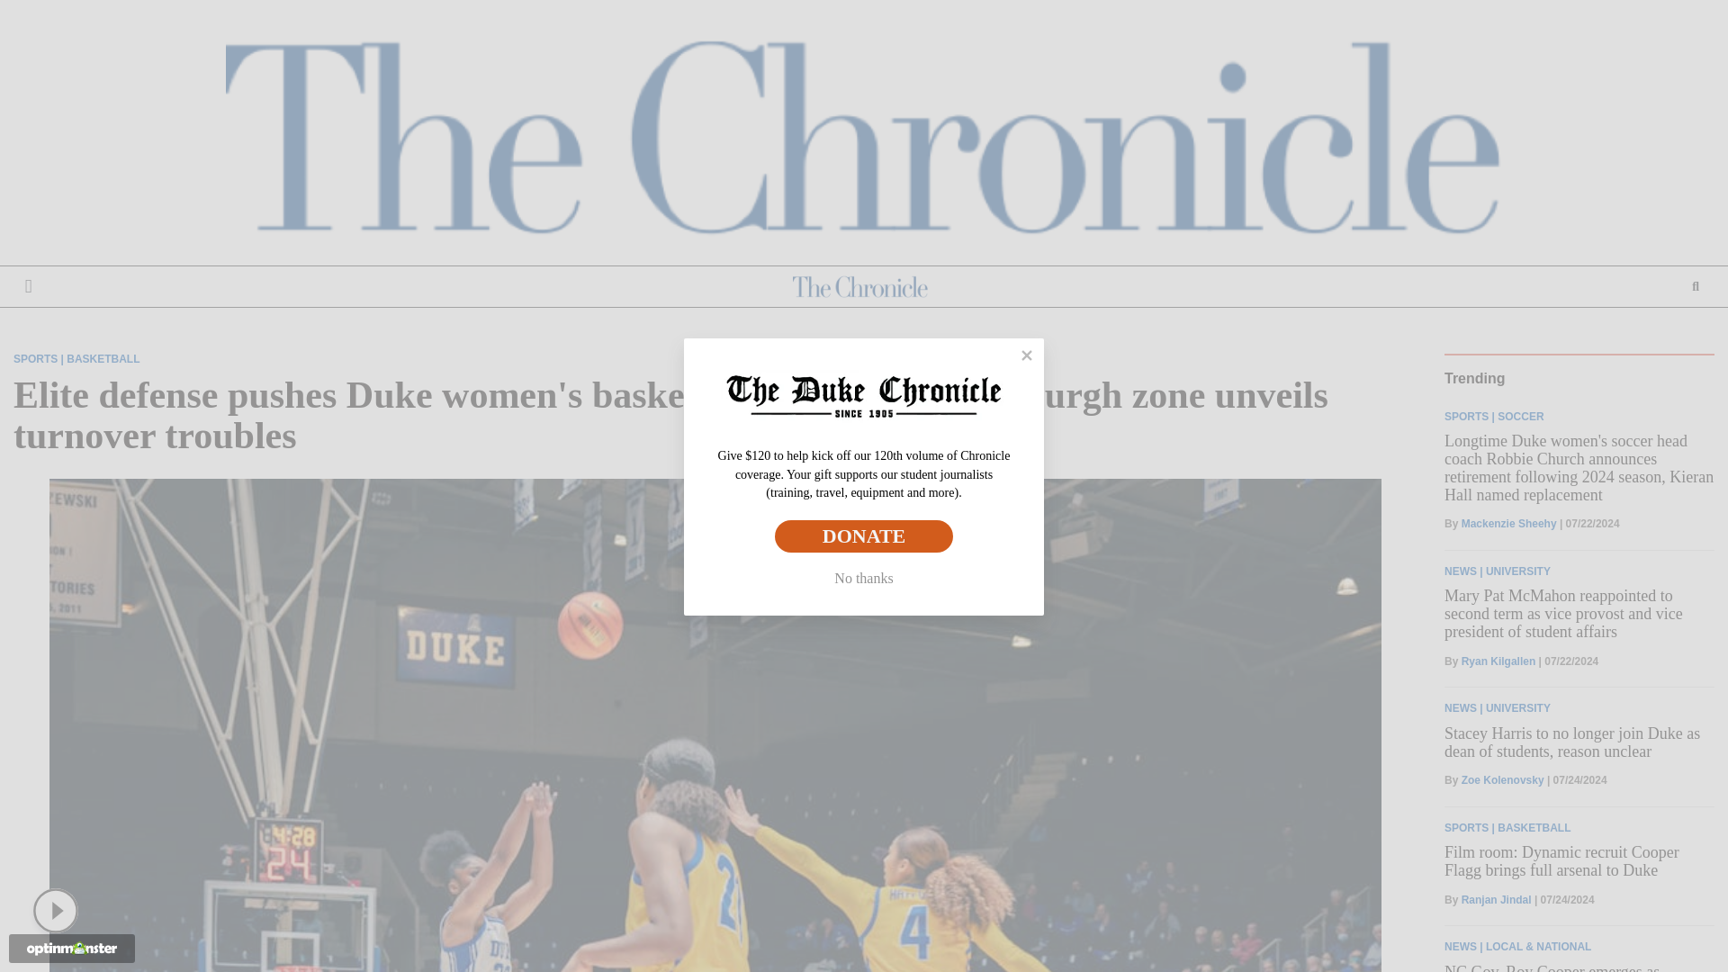 The image size is (1728, 972). I want to click on Donate, so click(864, 535).